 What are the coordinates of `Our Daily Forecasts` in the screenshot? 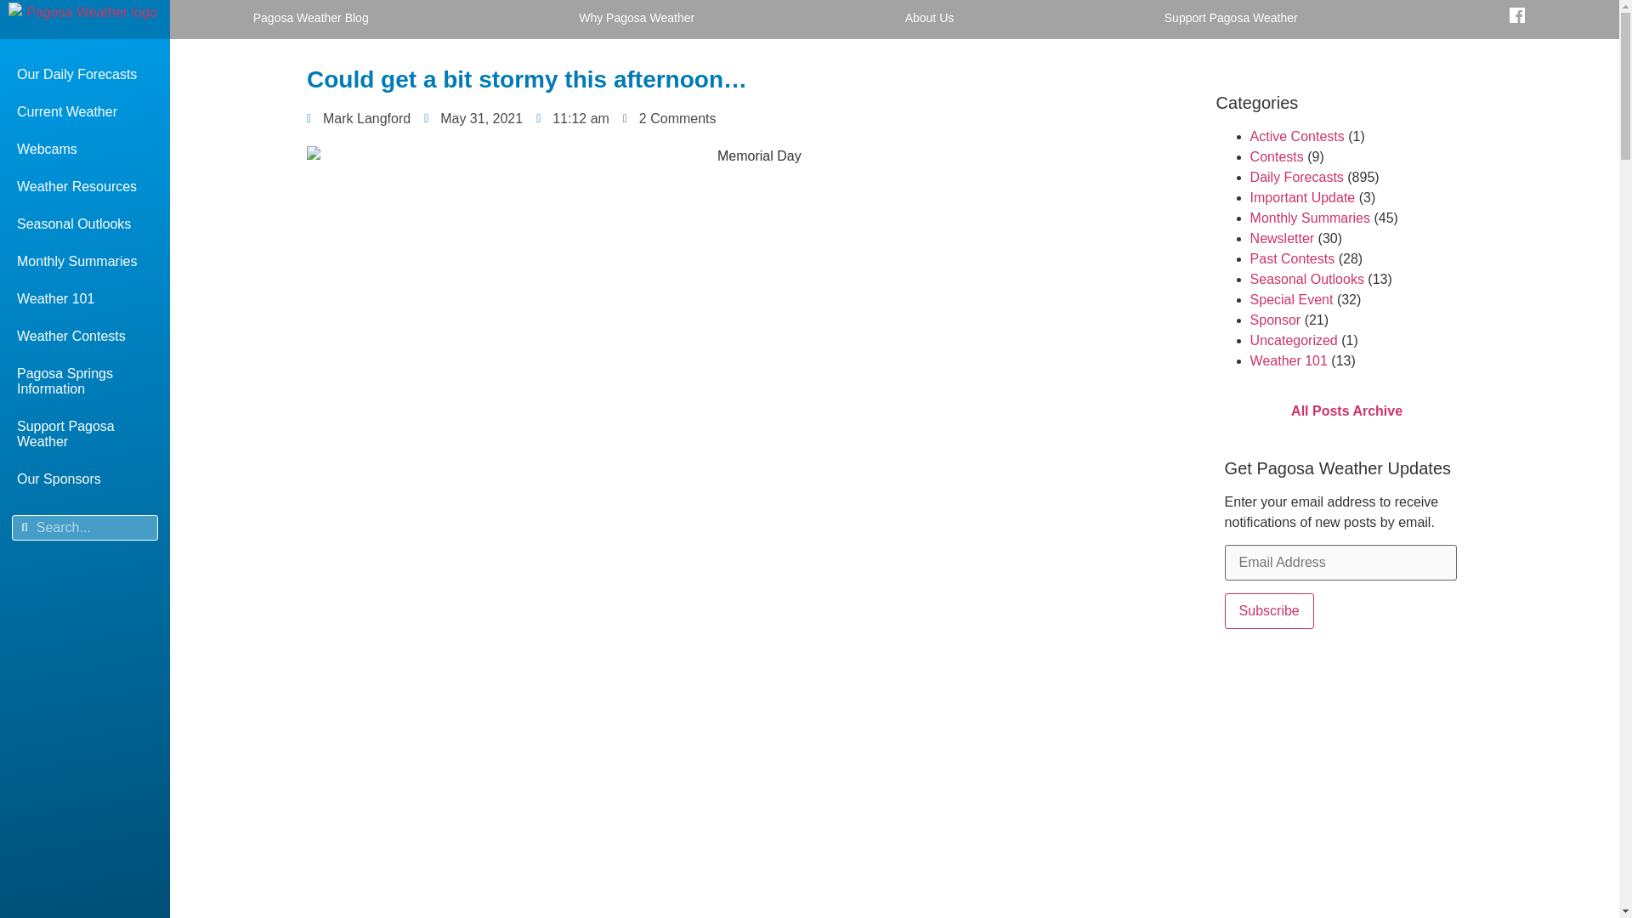 It's located at (85, 75).